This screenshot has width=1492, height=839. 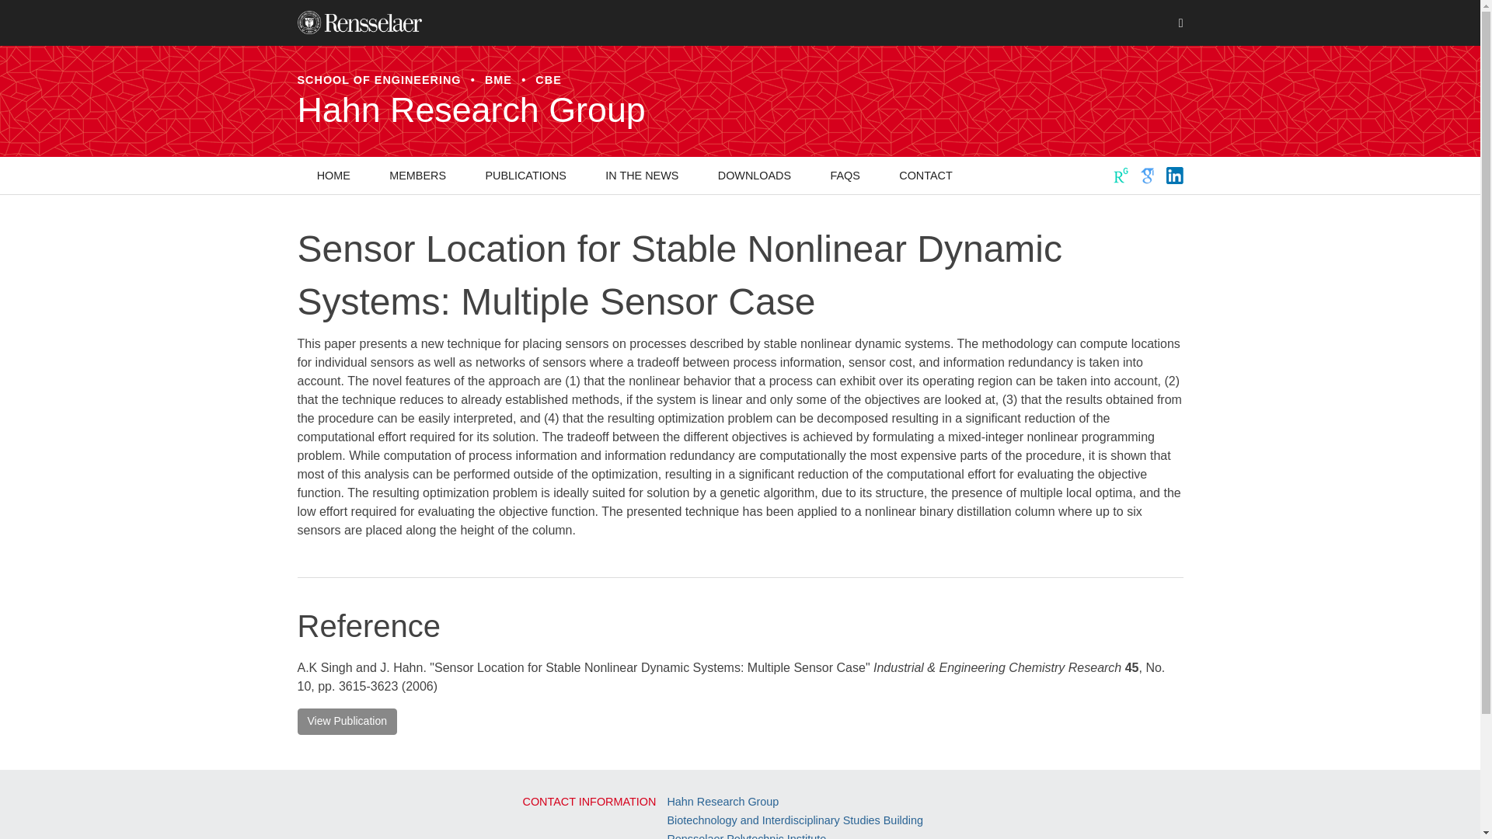 I want to click on MEMBERS, so click(x=418, y=176).